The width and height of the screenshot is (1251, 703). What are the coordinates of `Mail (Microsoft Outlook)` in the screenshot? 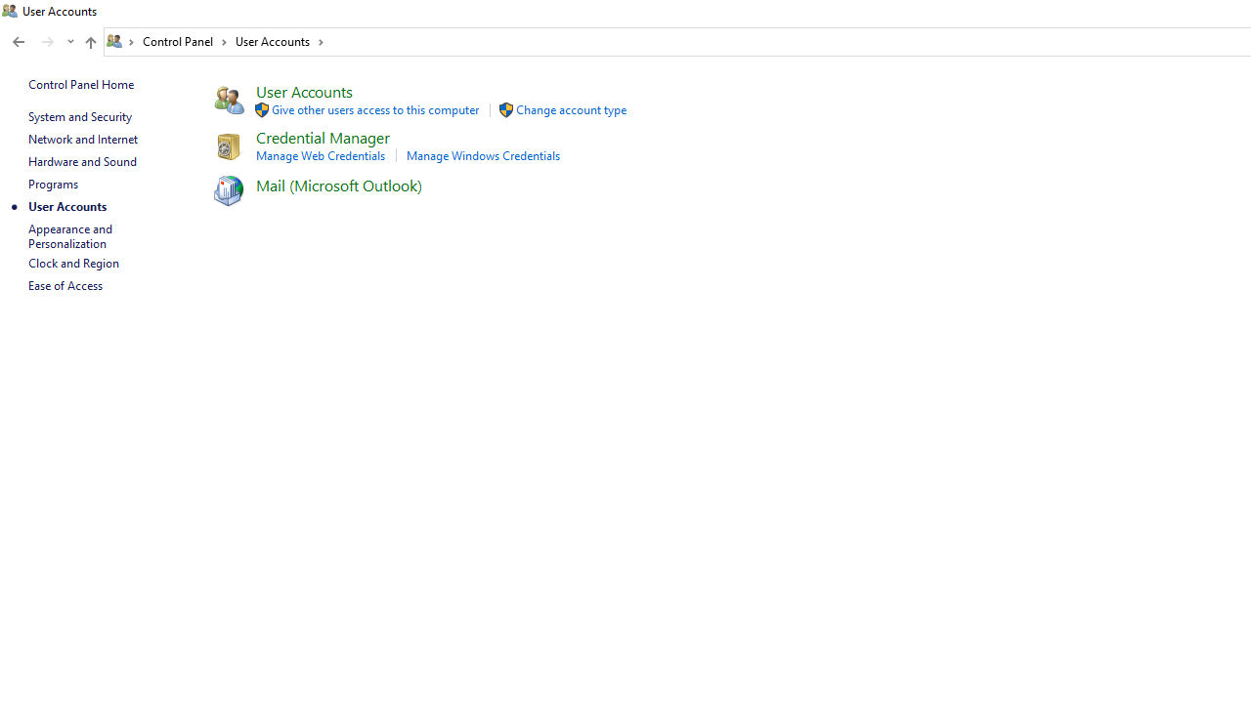 It's located at (338, 186).